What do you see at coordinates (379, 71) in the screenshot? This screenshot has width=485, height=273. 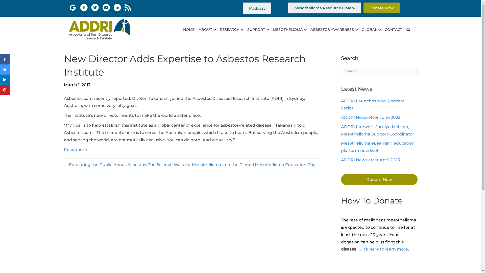 I see `Type and press Enter to search.` at bounding box center [379, 71].